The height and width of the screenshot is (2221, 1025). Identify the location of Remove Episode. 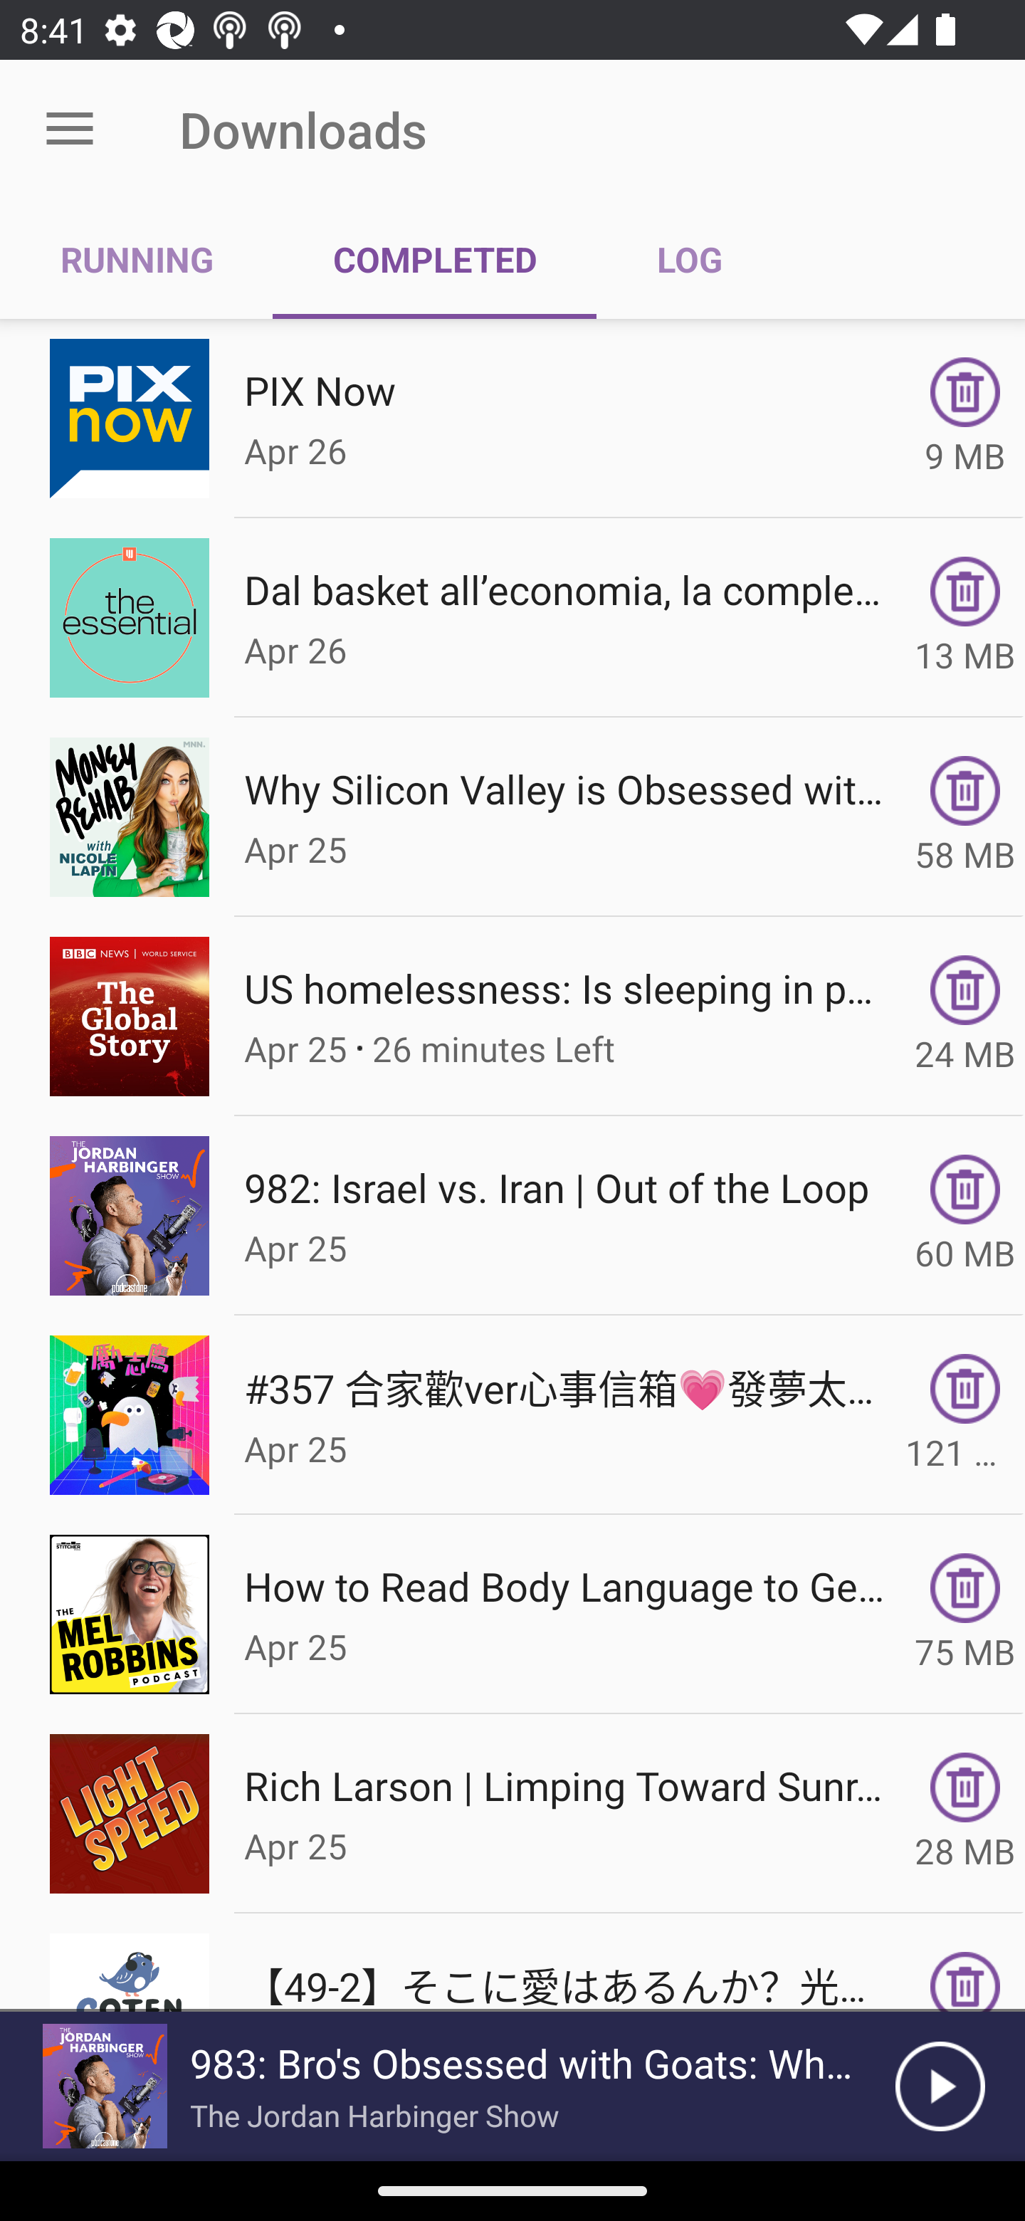
(965, 1389).